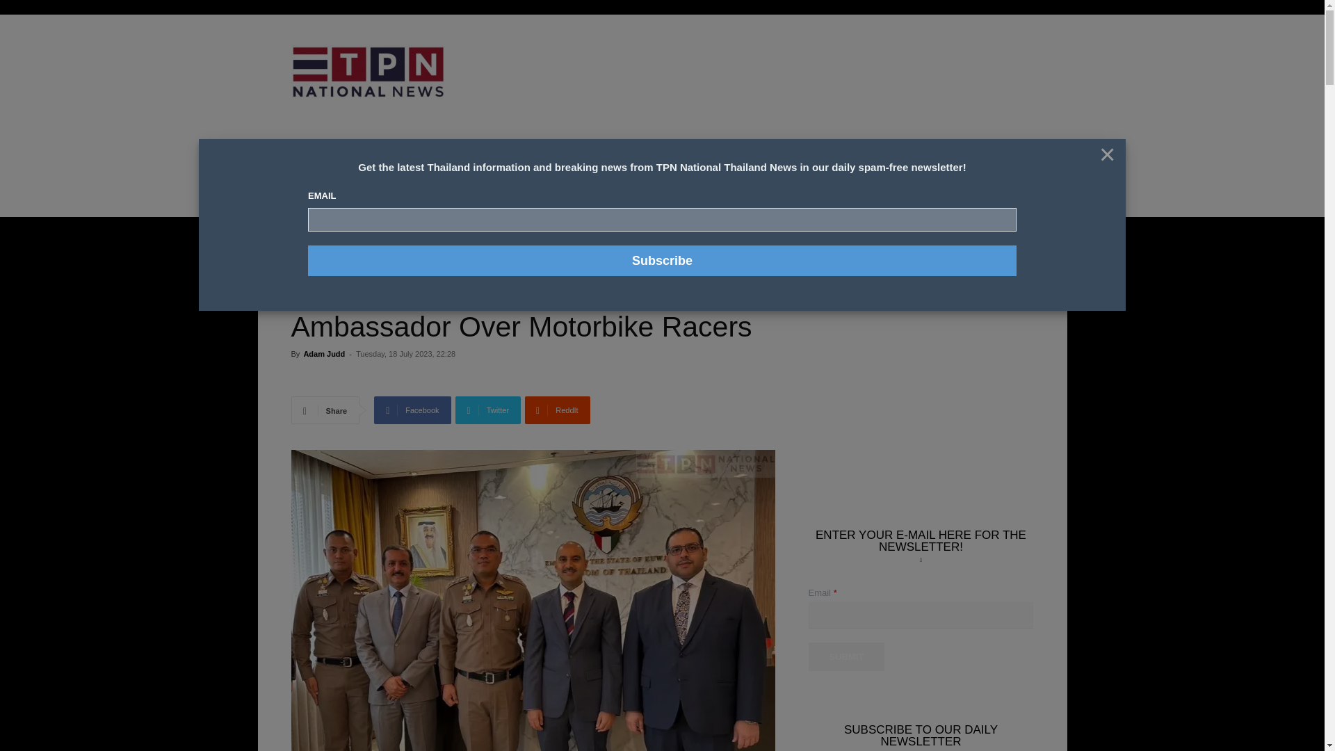 The width and height of the screenshot is (1335, 751). I want to click on ADVERTISE WITH US, so click(690, 167).